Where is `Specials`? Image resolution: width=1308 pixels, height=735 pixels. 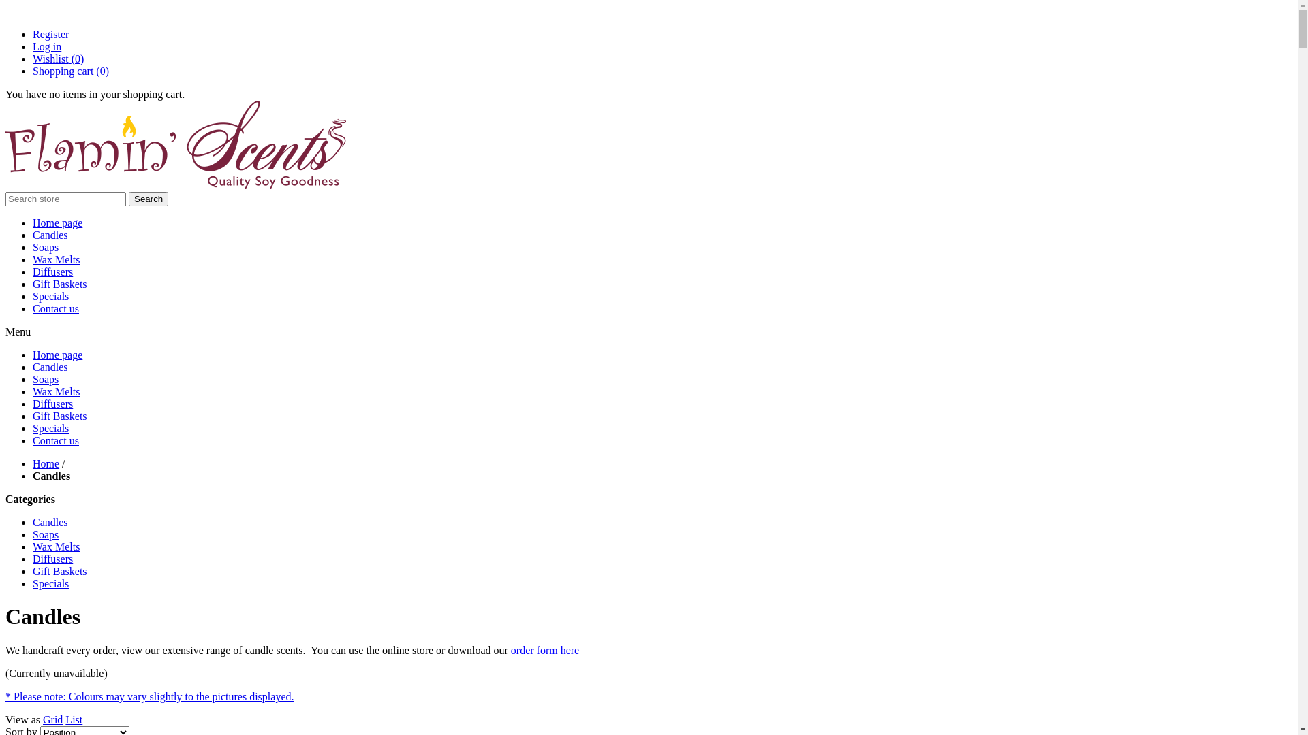
Specials is located at coordinates (50, 584).